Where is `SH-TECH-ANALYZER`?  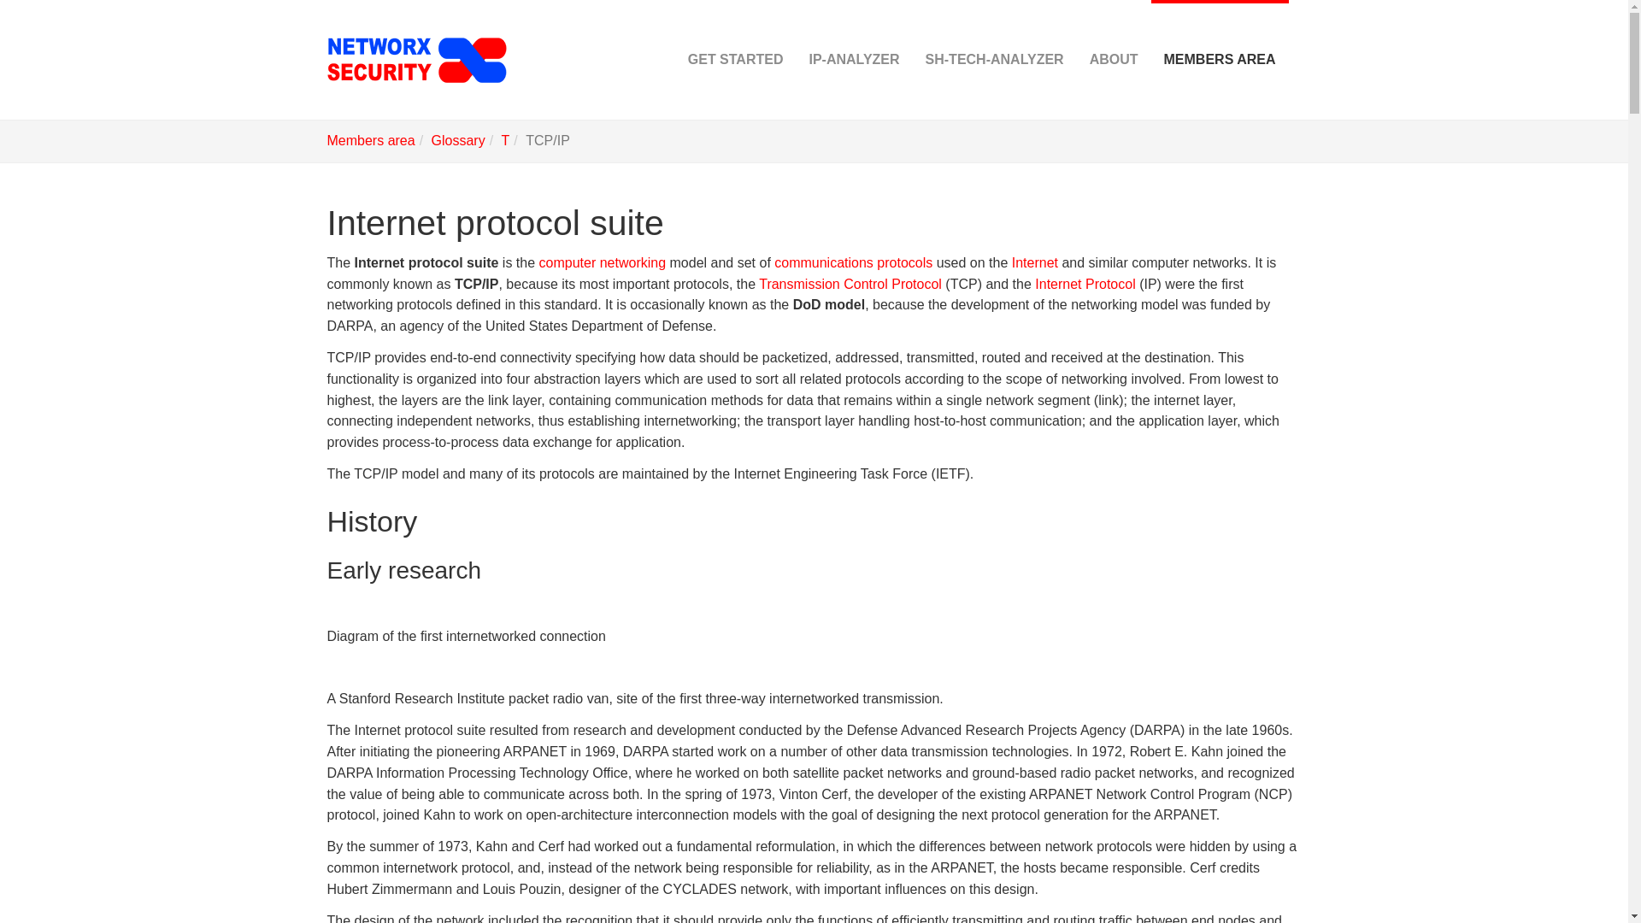
SH-TECH-ANALYZER is located at coordinates (994, 60).